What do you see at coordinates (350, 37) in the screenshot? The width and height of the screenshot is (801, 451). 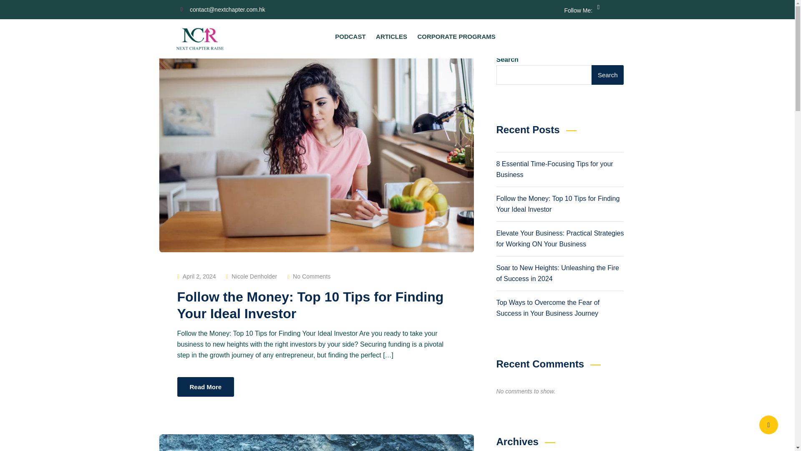 I see `PODCAST` at bounding box center [350, 37].